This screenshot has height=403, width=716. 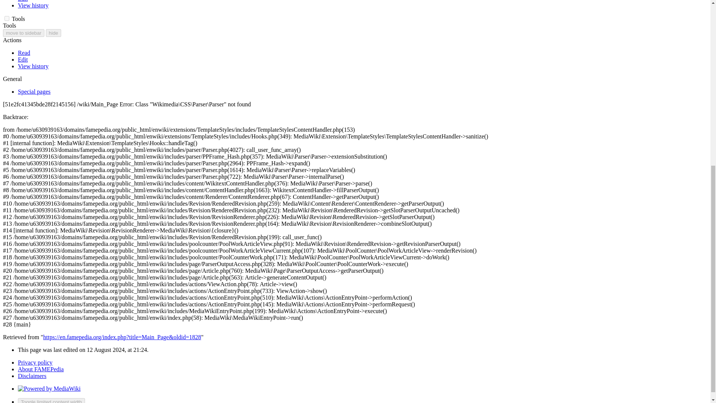 I want to click on on, so click(x=7, y=19).